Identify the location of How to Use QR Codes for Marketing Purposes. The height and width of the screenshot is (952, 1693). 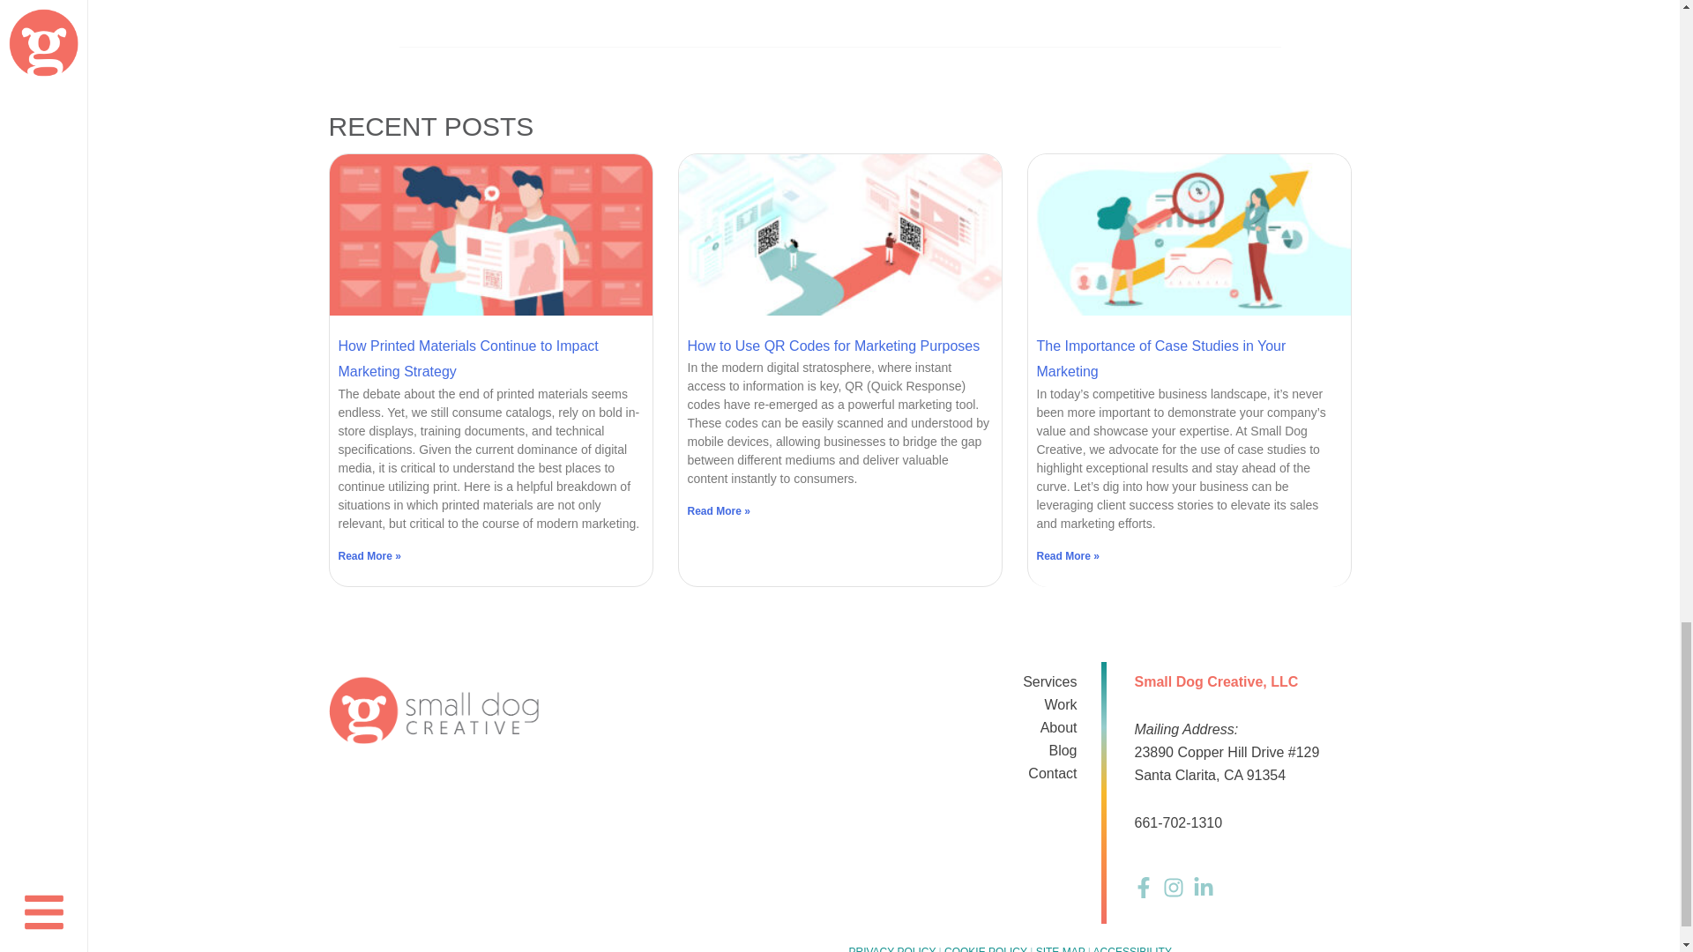
(833, 346).